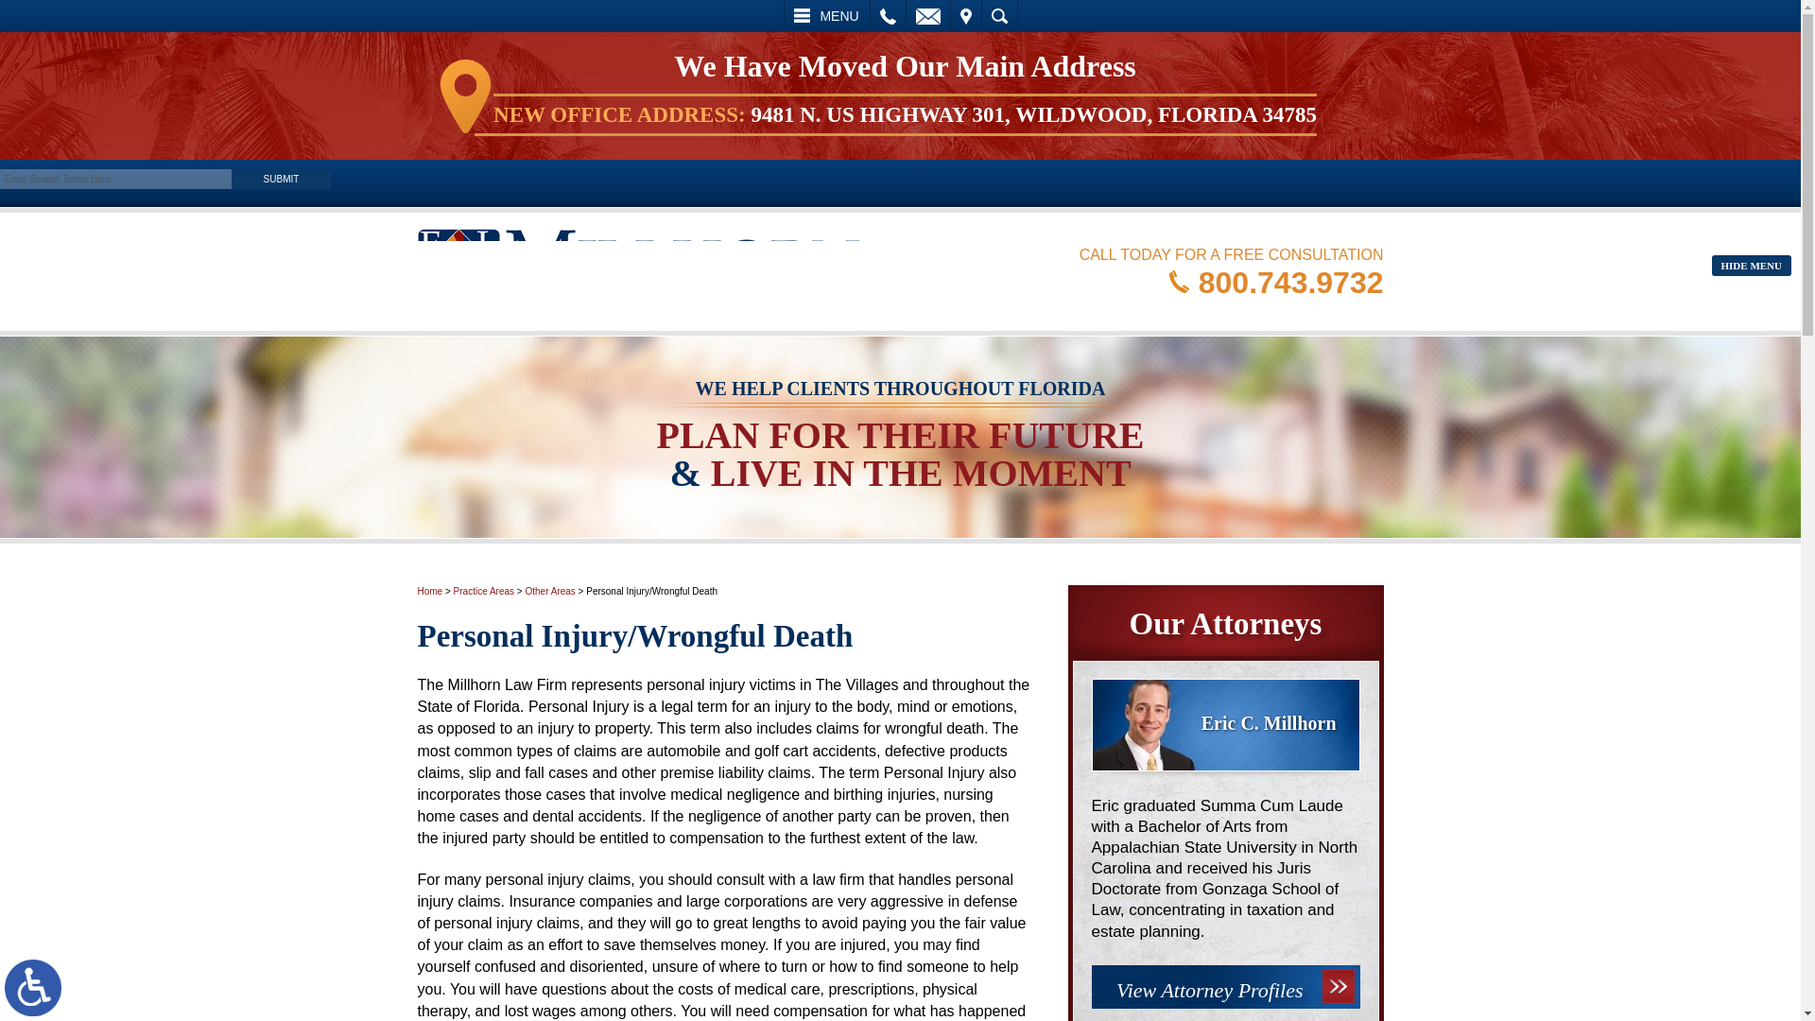  What do you see at coordinates (484, 590) in the screenshot?
I see `Practice Areas` at bounding box center [484, 590].